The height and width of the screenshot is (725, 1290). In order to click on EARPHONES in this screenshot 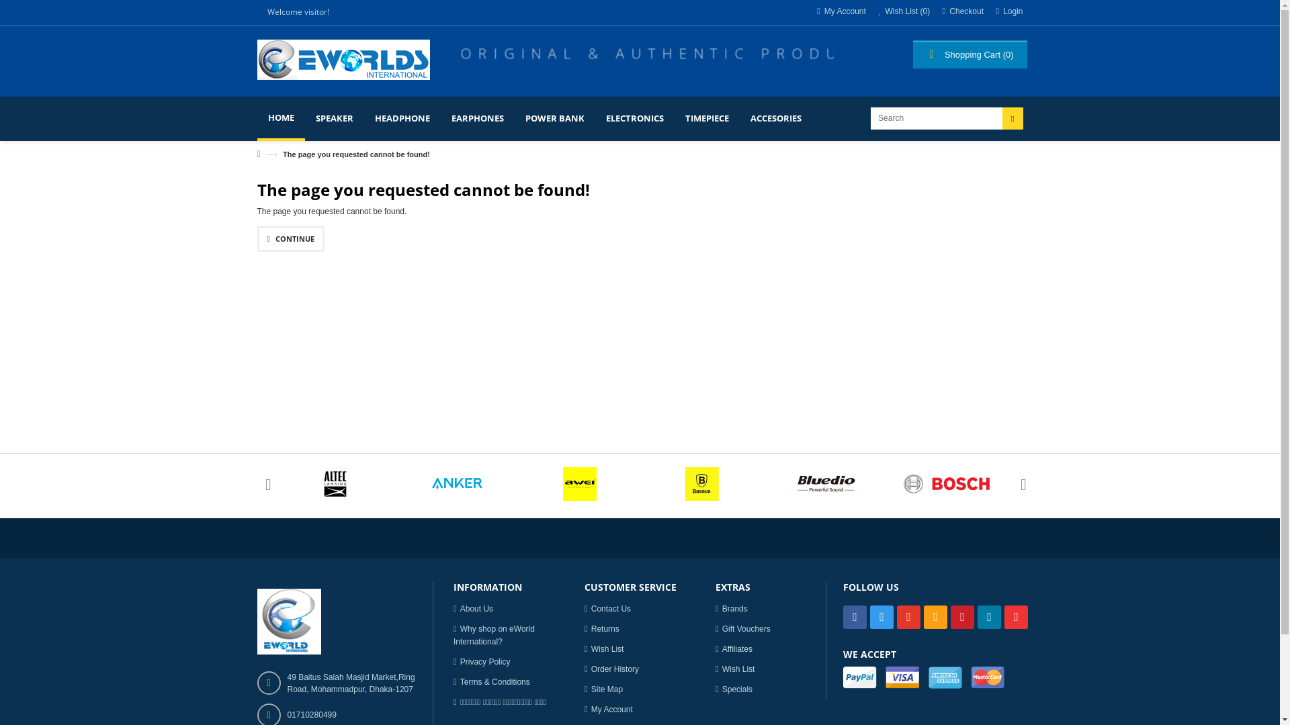, I will do `click(478, 118)`.